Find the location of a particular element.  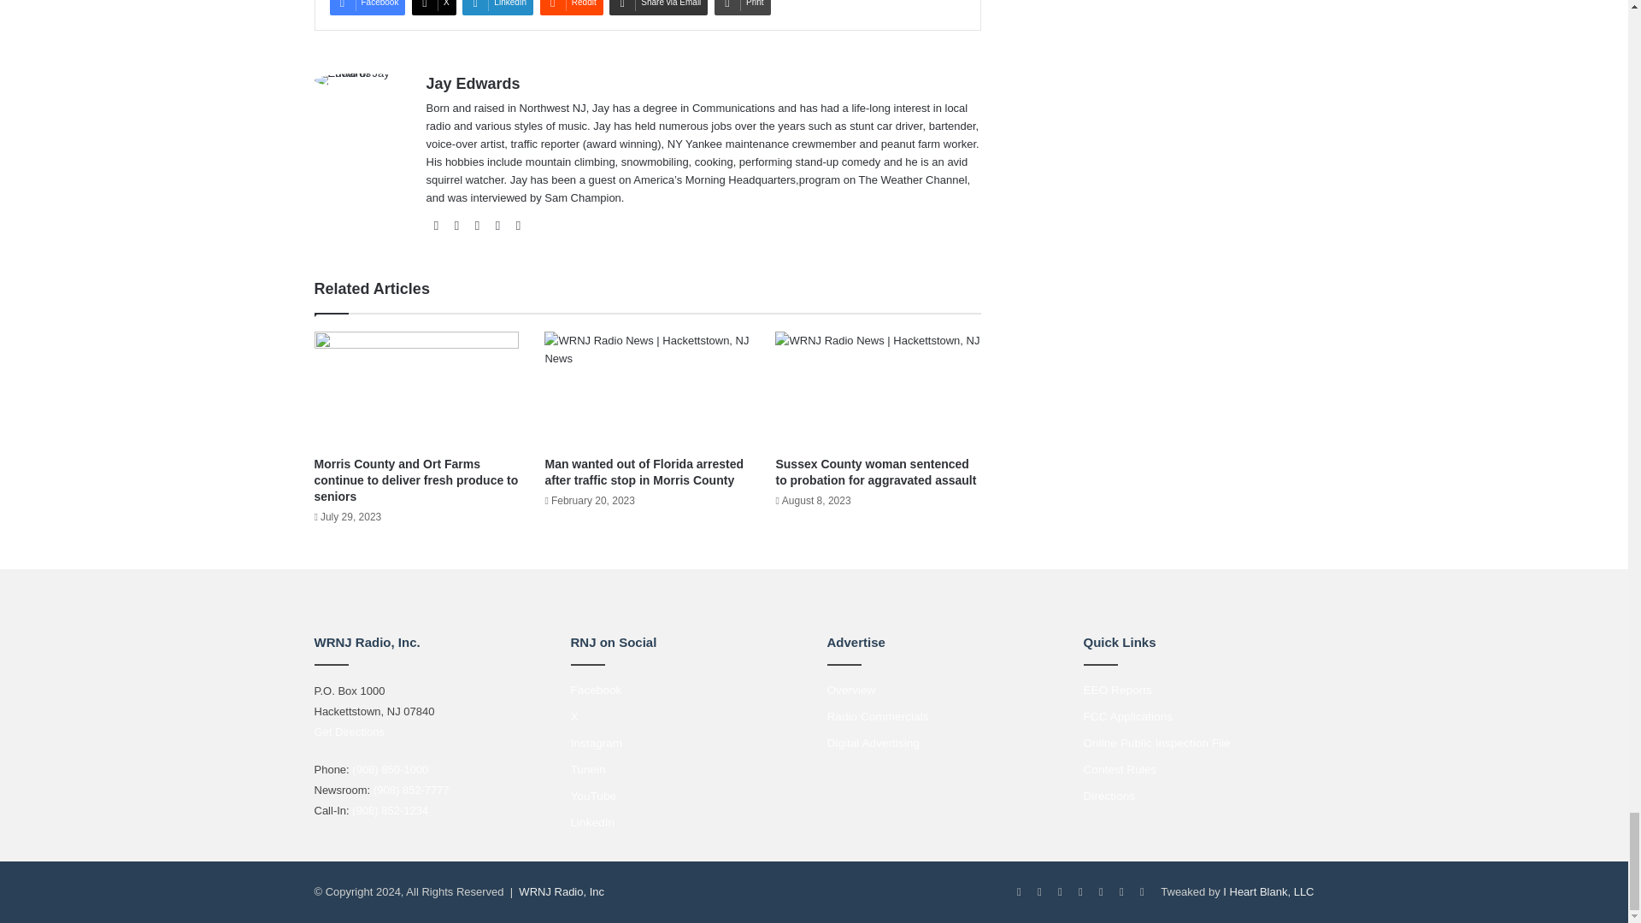

Print is located at coordinates (742, 8).